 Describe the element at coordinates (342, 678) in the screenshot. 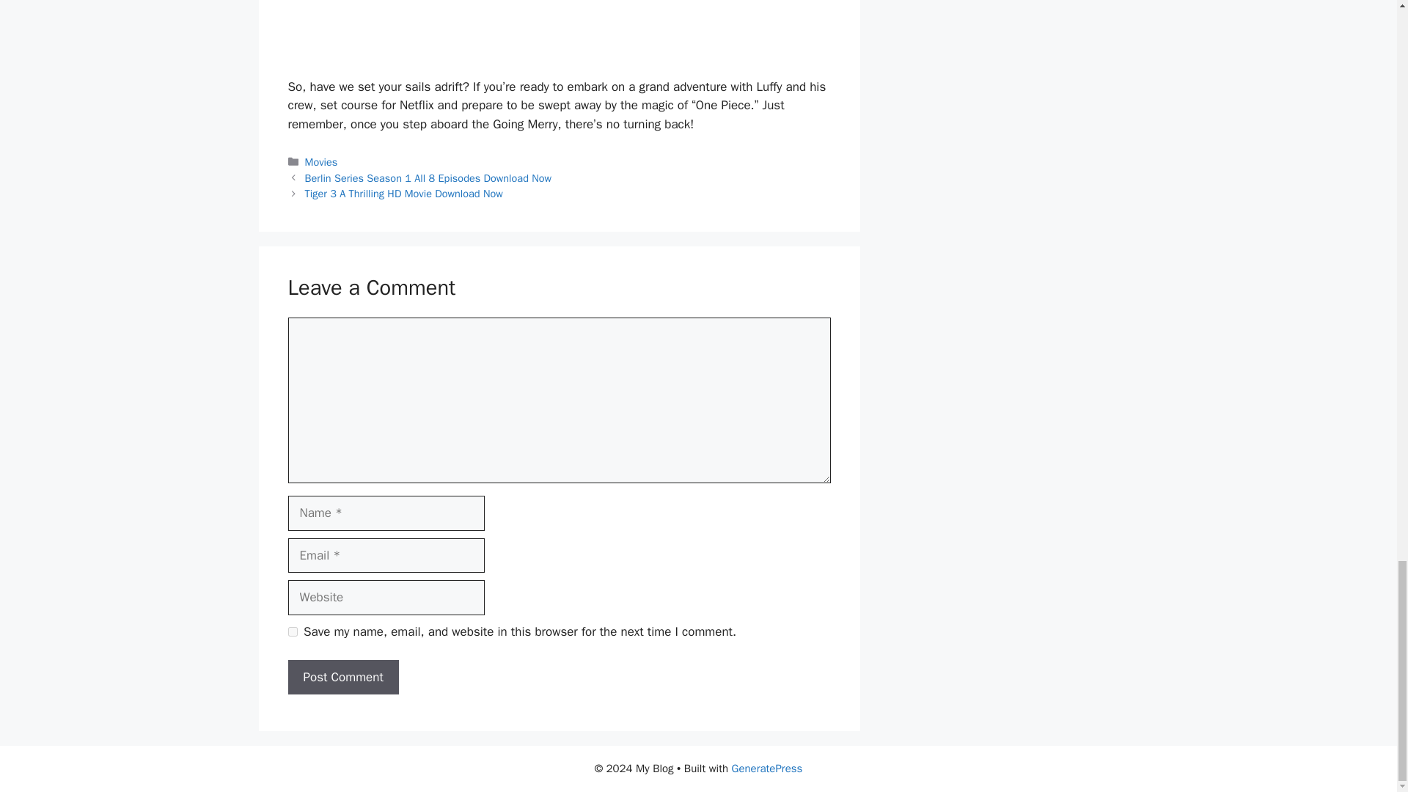

I see `Post Comment` at that location.